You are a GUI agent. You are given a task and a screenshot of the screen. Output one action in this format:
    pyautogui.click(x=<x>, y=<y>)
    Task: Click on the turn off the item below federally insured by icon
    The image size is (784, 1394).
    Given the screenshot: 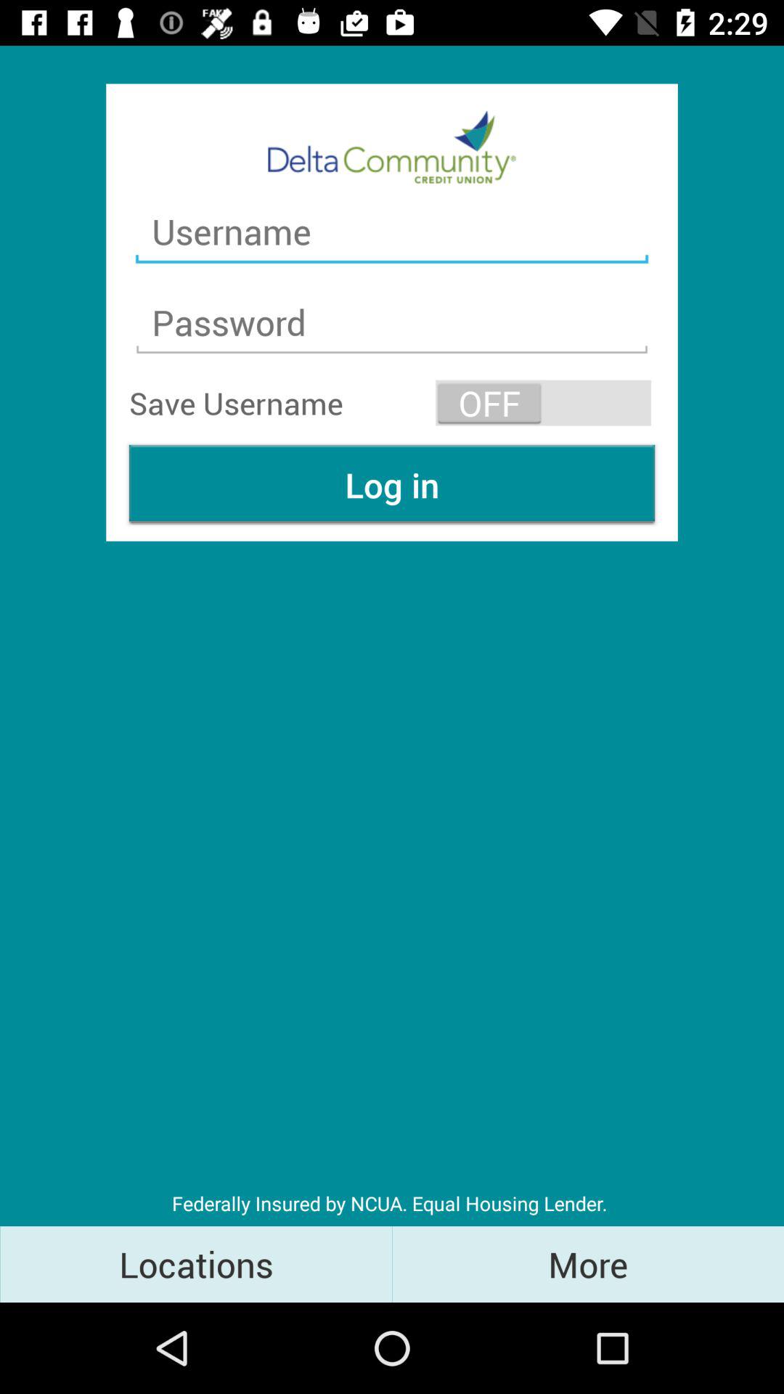 What is the action you would take?
    pyautogui.click(x=588, y=1263)
    